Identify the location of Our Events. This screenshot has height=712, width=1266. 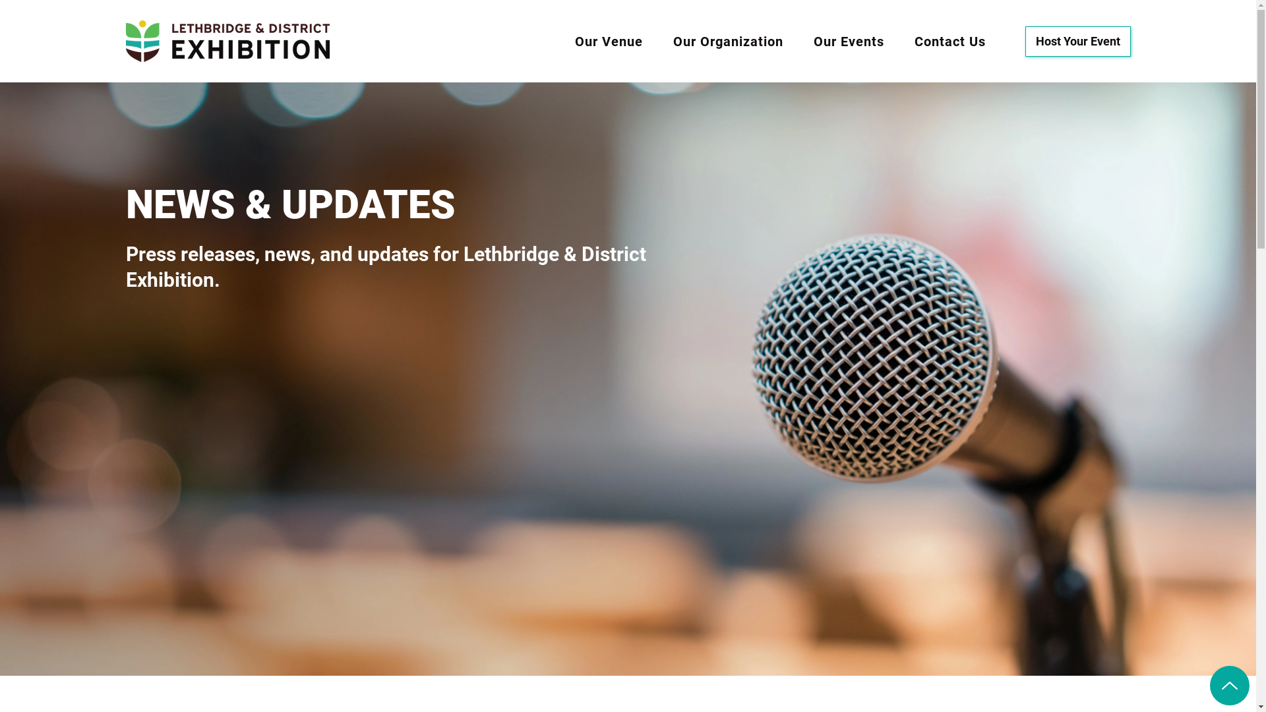
(849, 42).